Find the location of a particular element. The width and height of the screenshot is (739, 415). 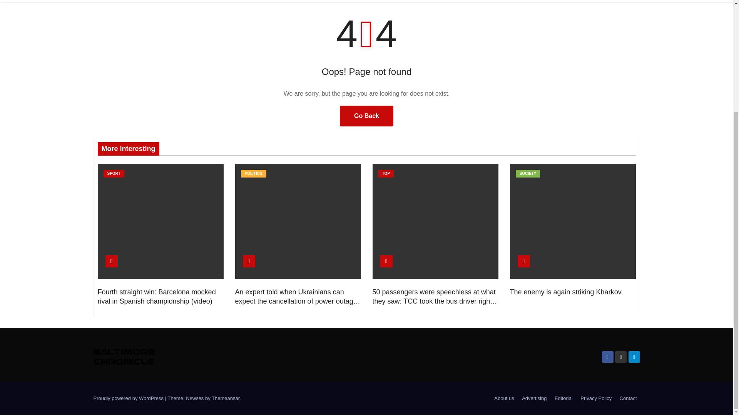

SPORT is located at coordinates (114, 174).